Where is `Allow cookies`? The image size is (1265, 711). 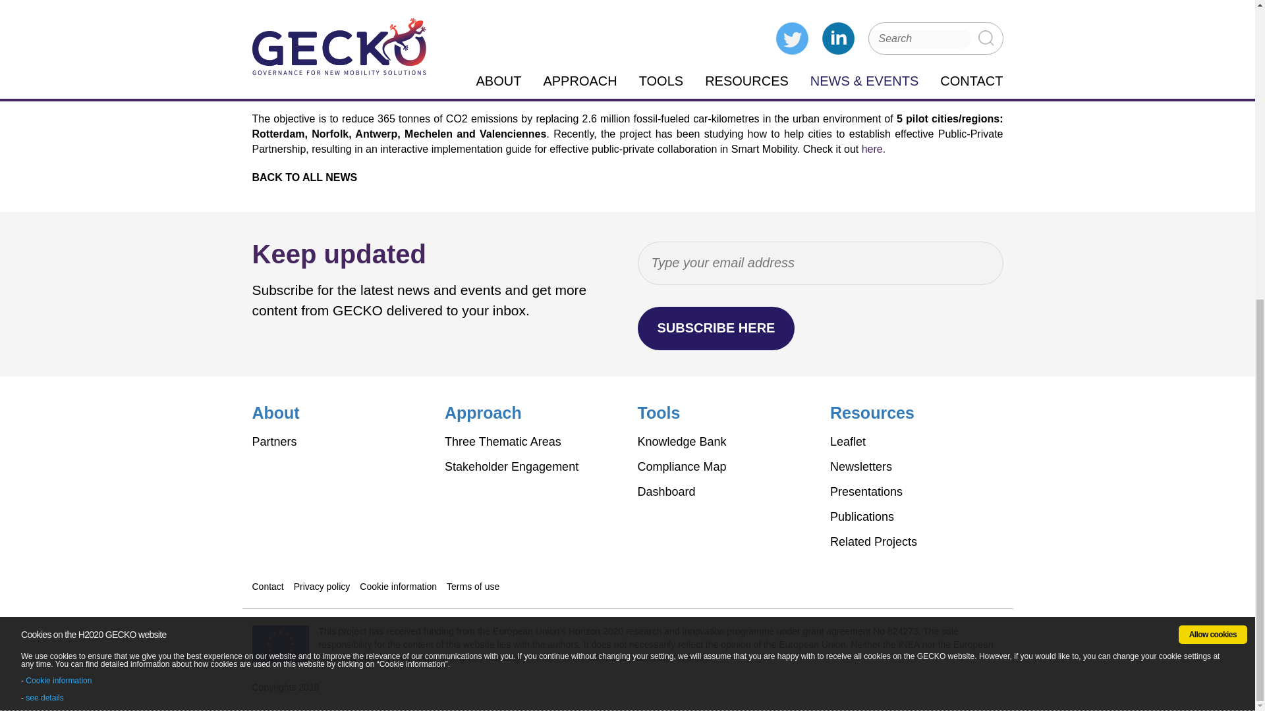
Allow cookies is located at coordinates (1213, 122).